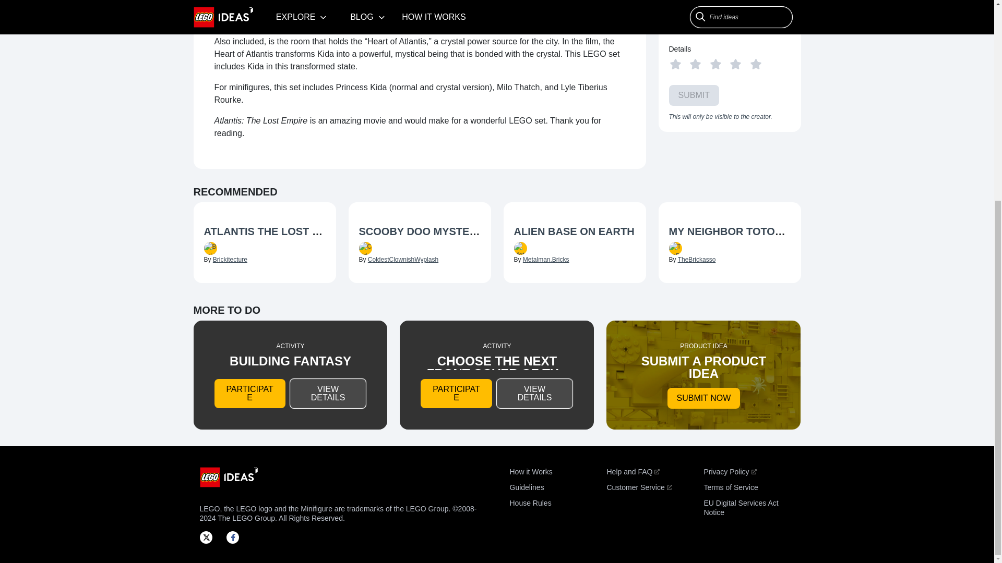  I want to click on ALIEN BASE ON EARTH, so click(574, 231).